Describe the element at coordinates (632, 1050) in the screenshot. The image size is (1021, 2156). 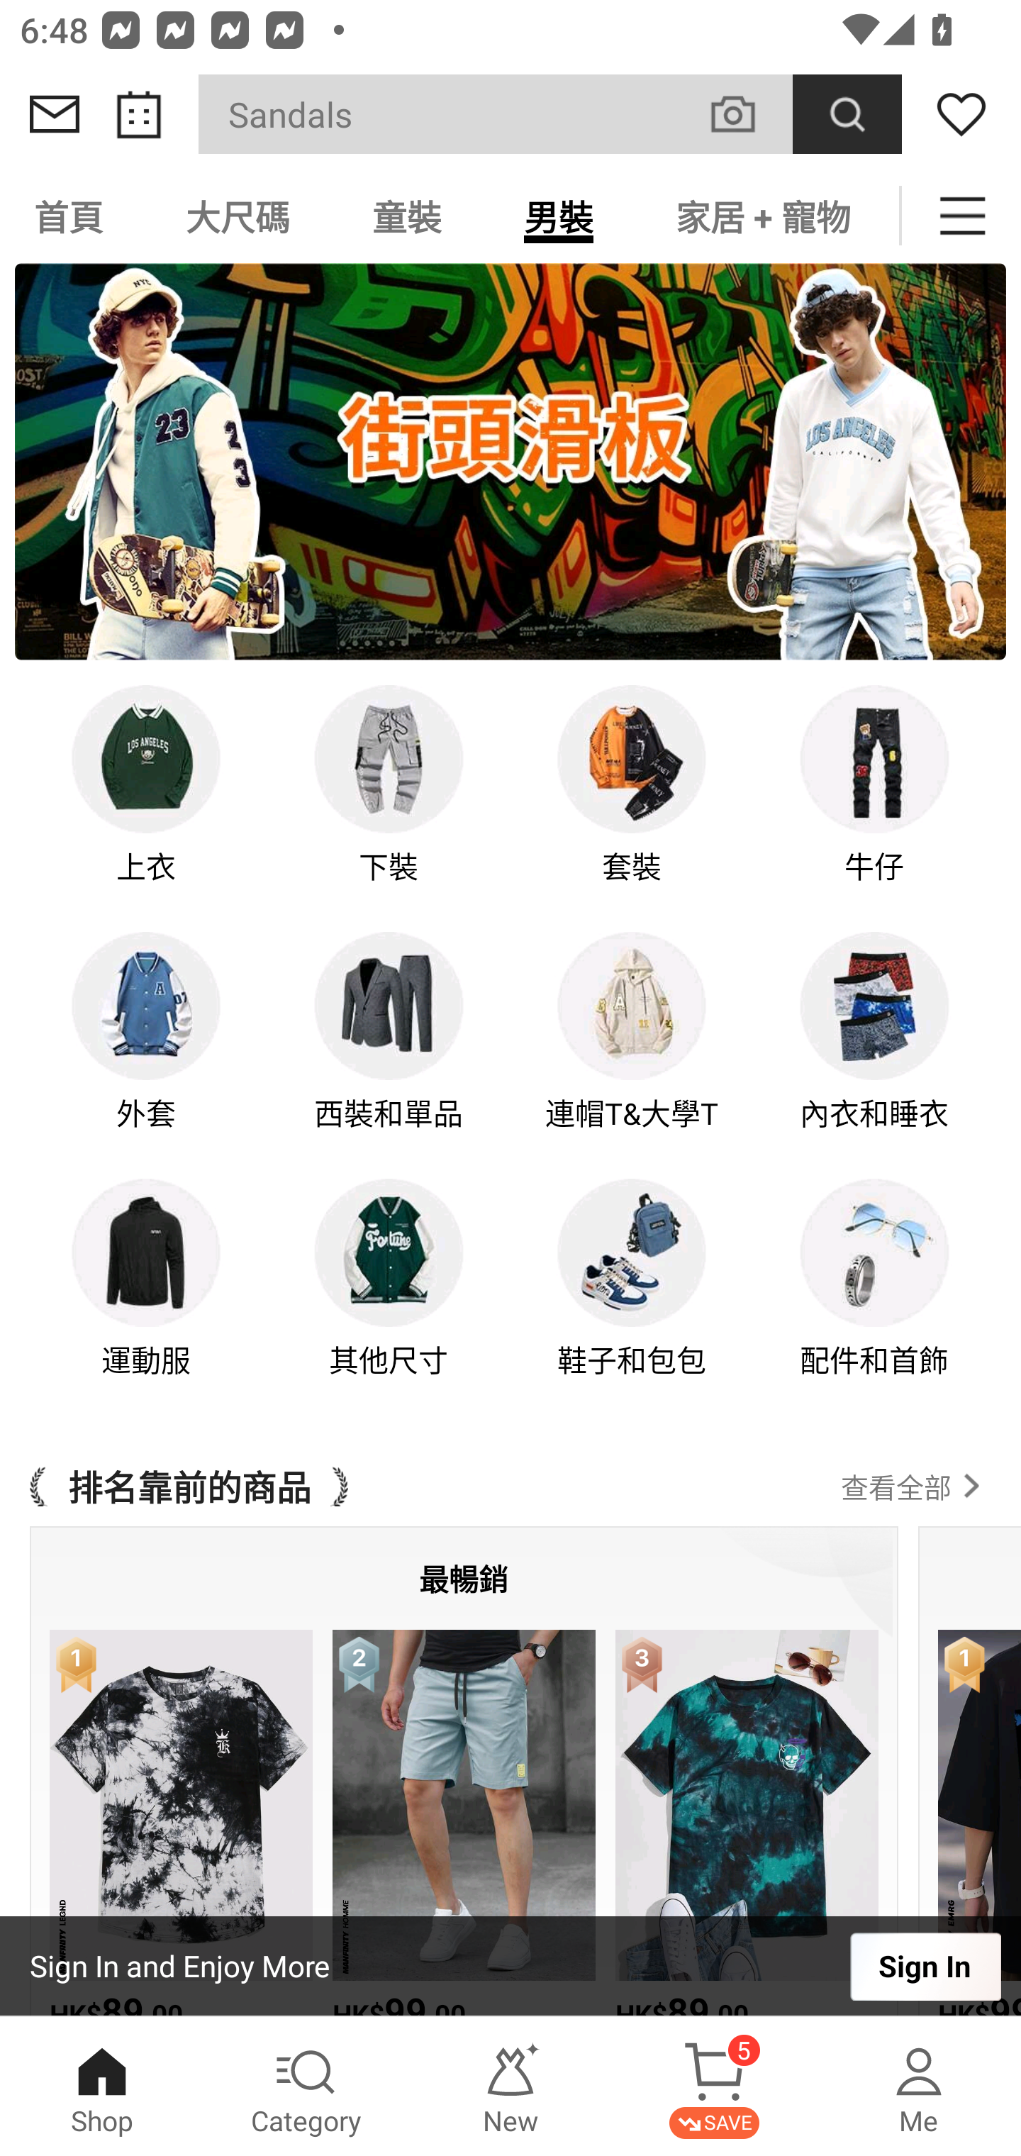
I see `連帽T&大學T` at that location.